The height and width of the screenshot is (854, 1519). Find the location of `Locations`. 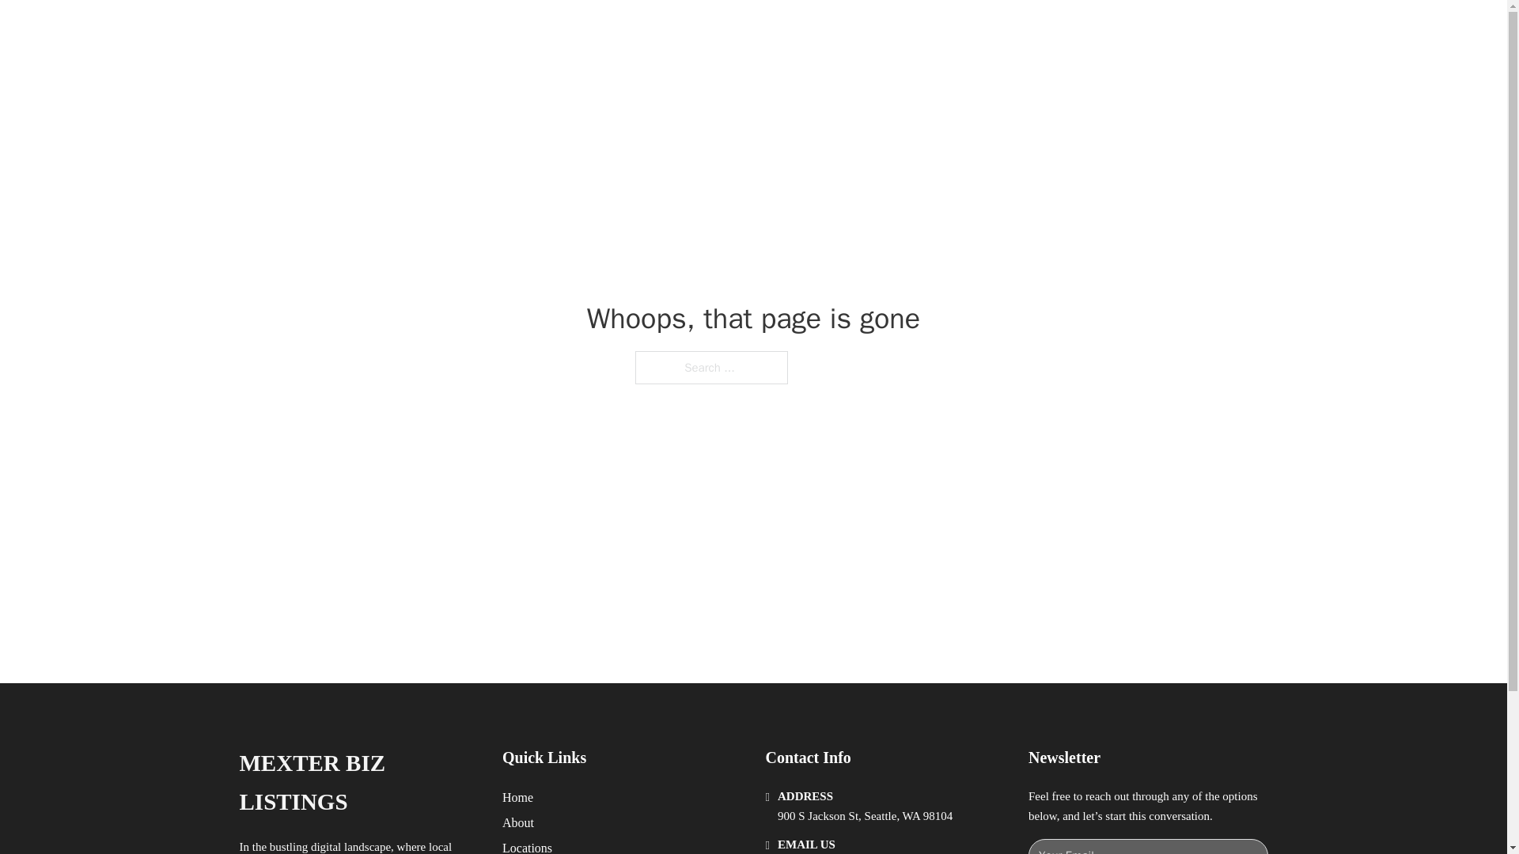

Locations is located at coordinates (527, 846).